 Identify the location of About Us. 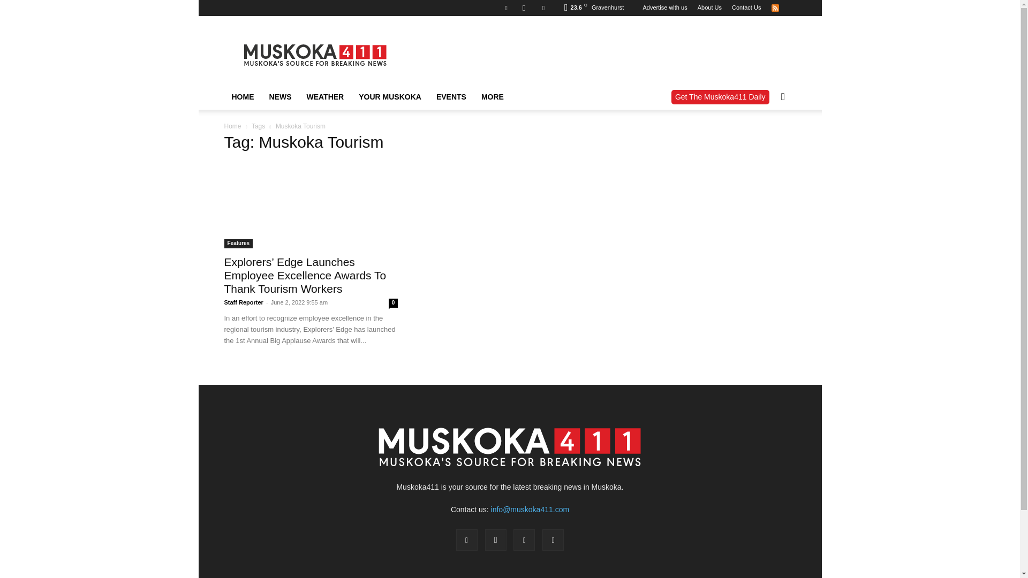
(709, 7).